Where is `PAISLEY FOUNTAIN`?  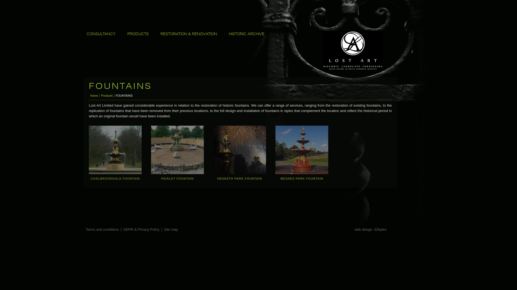 PAISLEY FOUNTAIN is located at coordinates (177, 149).